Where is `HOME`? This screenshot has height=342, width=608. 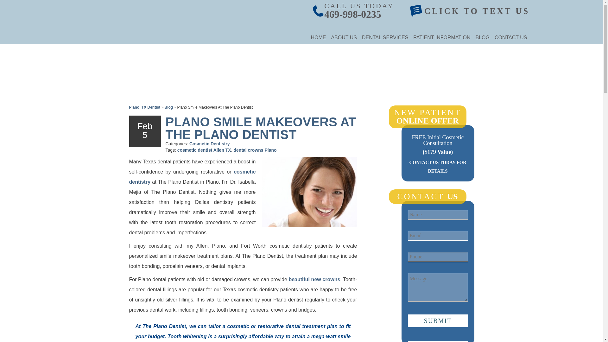 HOME is located at coordinates (318, 38).